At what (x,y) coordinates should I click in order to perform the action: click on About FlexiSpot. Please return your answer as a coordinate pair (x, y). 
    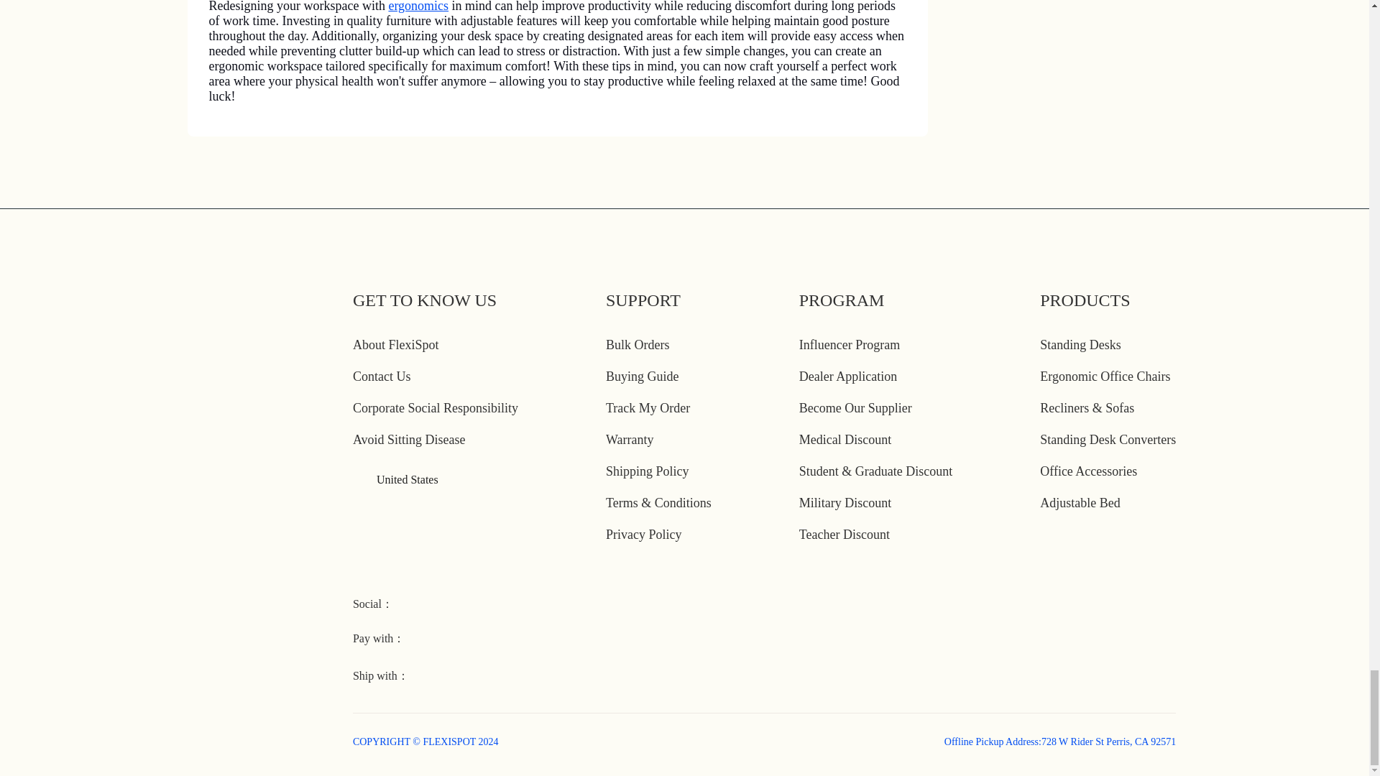
    Looking at the image, I should click on (395, 345).